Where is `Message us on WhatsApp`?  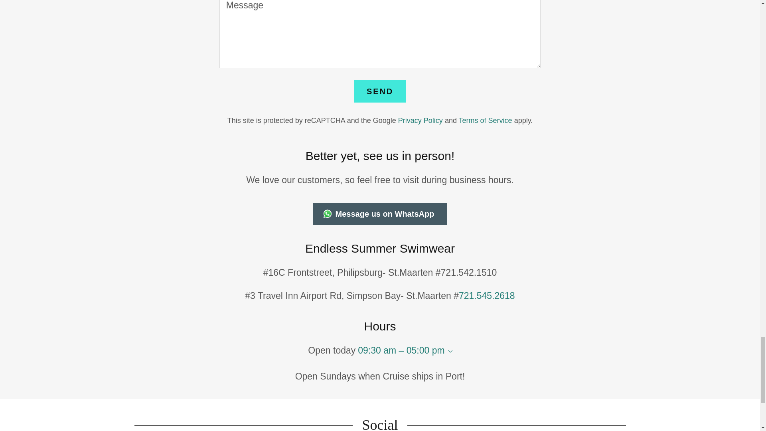
Message us on WhatsApp is located at coordinates (380, 214).